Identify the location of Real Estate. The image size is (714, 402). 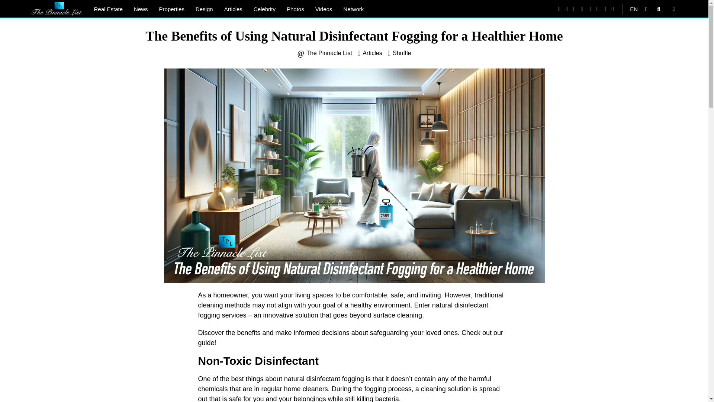
(109, 9).